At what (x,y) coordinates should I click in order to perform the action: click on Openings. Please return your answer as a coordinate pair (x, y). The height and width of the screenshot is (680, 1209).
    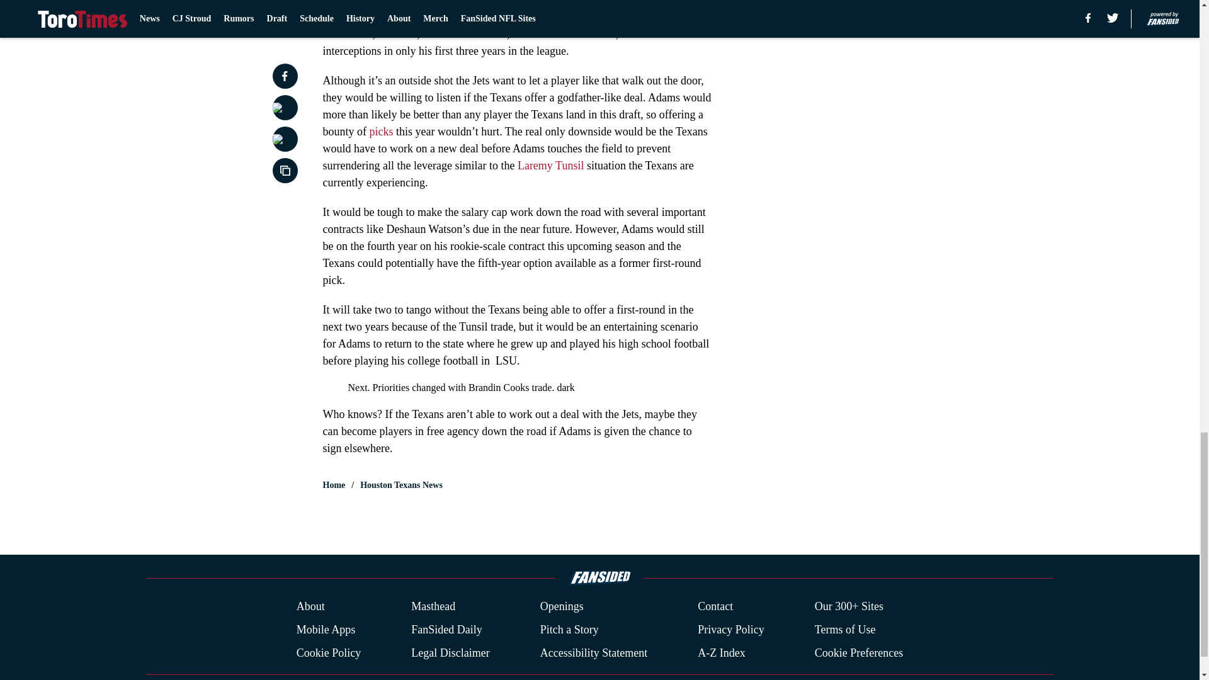
    Looking at the image, I should click on (562, 607).